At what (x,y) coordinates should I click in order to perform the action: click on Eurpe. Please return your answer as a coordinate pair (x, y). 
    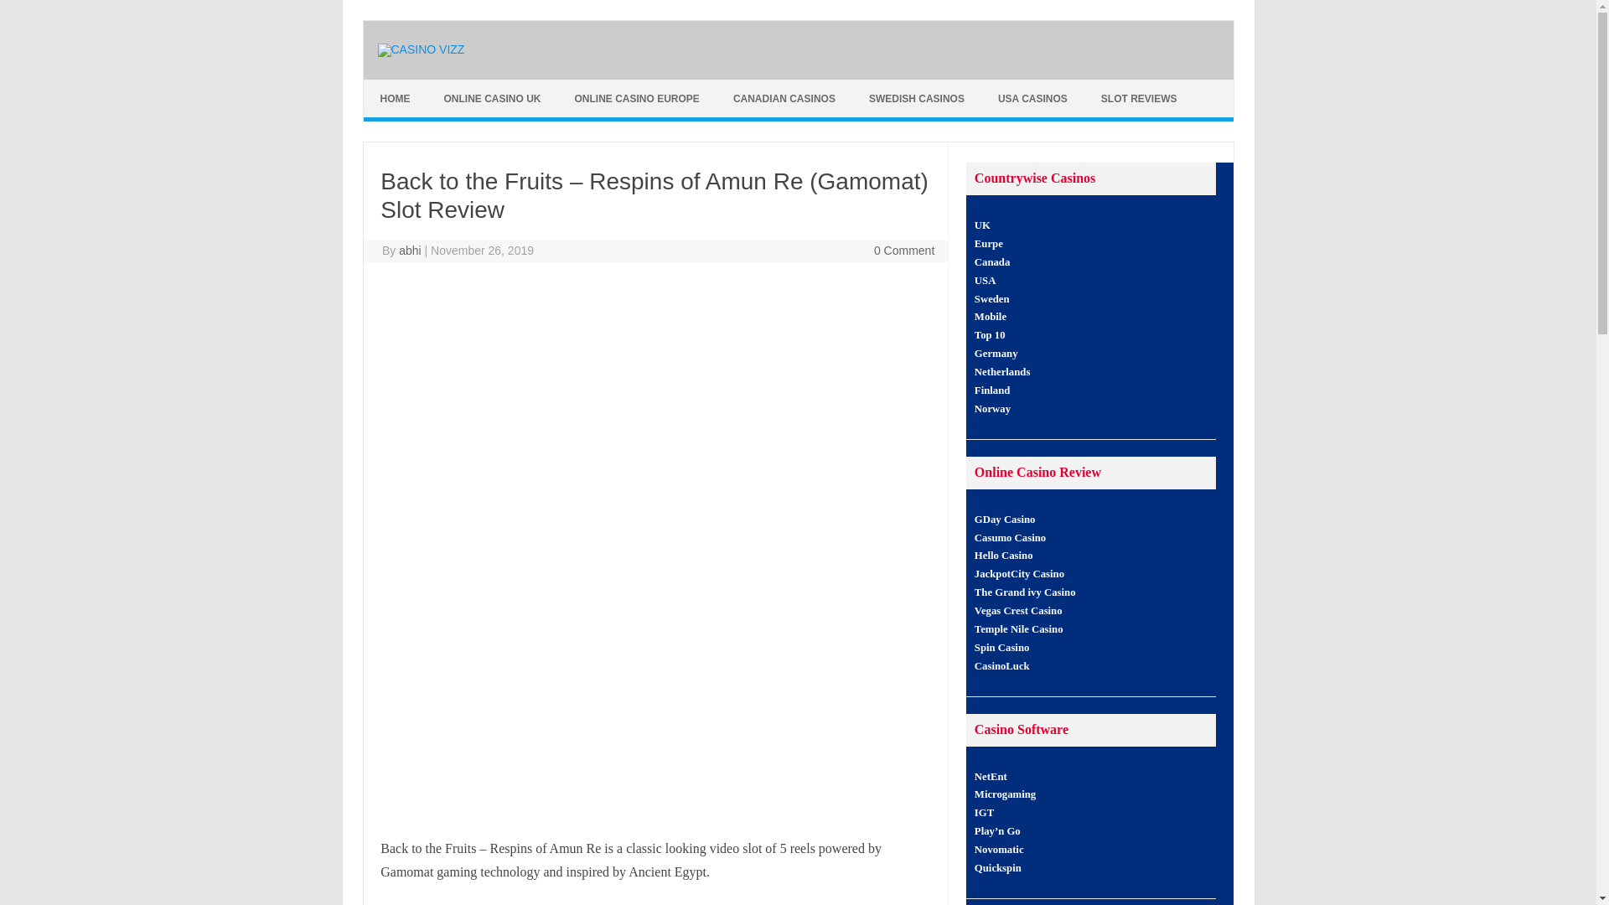
    Looking at the image, I should click on (989, 244).